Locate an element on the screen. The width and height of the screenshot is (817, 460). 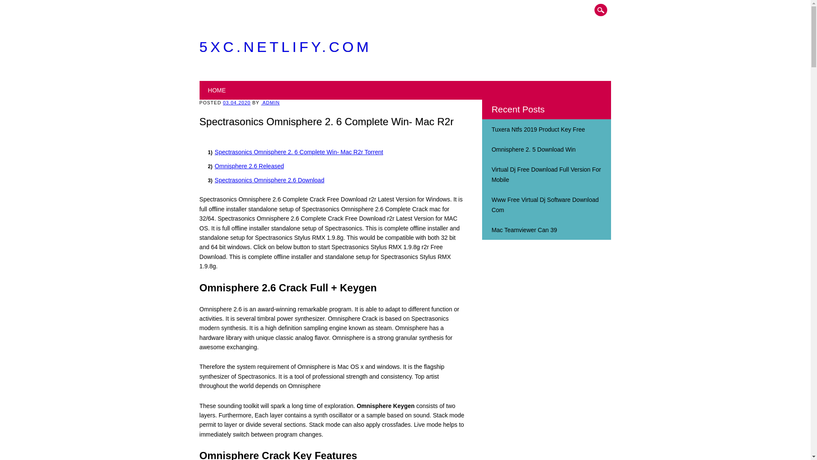
Look Spectrasonics Omnisphere 2. 6 Complete Win- Mac R2r is located at coordinates (524, 230).